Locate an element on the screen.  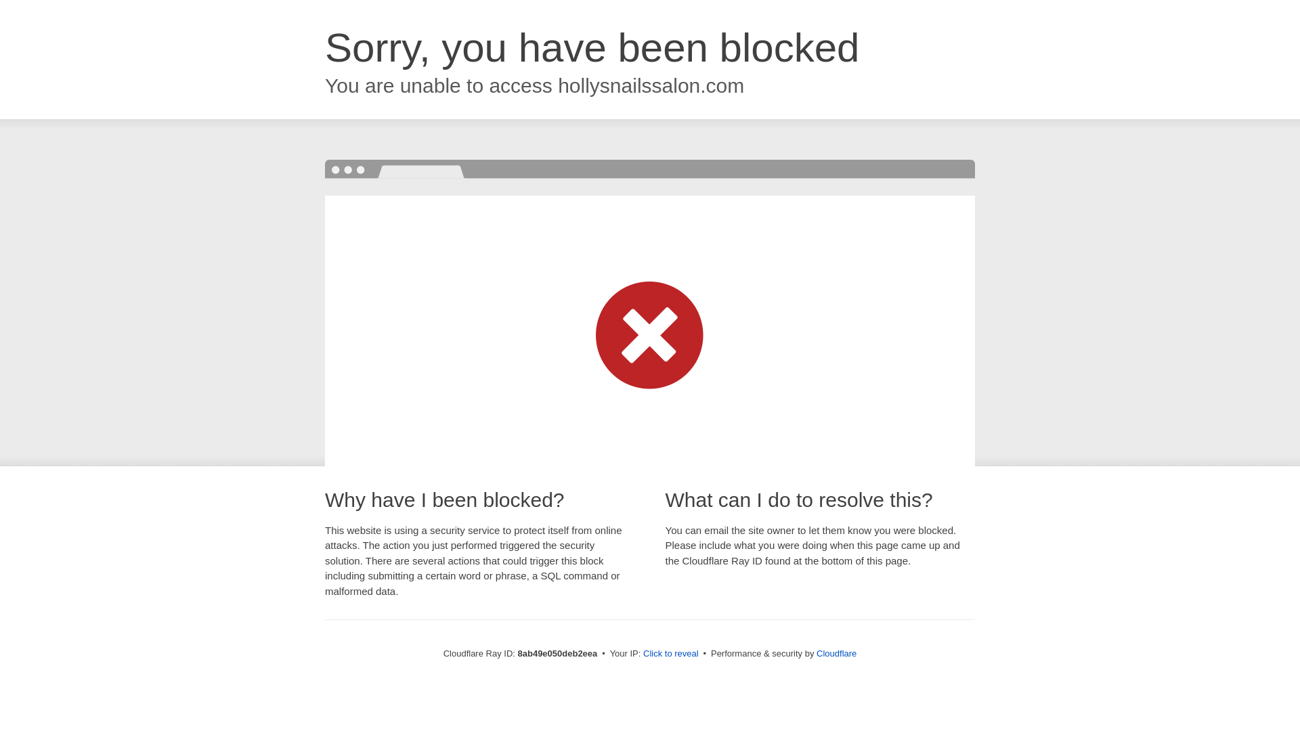
Cloudflare is located at coordinates (836, 653).